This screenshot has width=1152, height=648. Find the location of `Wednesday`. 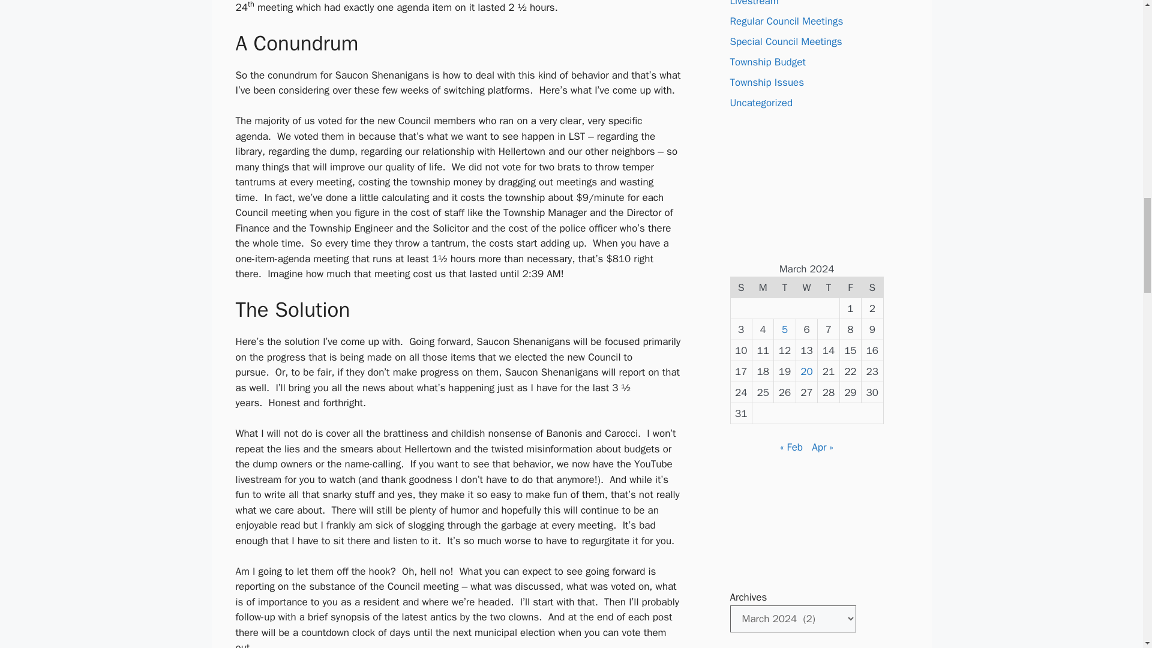

Wednesday is located at coordinates (806, 287).